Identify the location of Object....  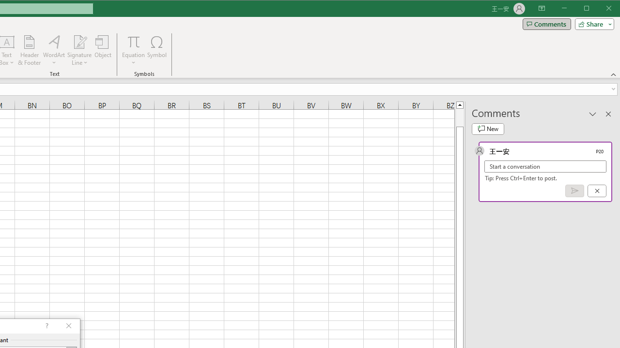
(103, 50).